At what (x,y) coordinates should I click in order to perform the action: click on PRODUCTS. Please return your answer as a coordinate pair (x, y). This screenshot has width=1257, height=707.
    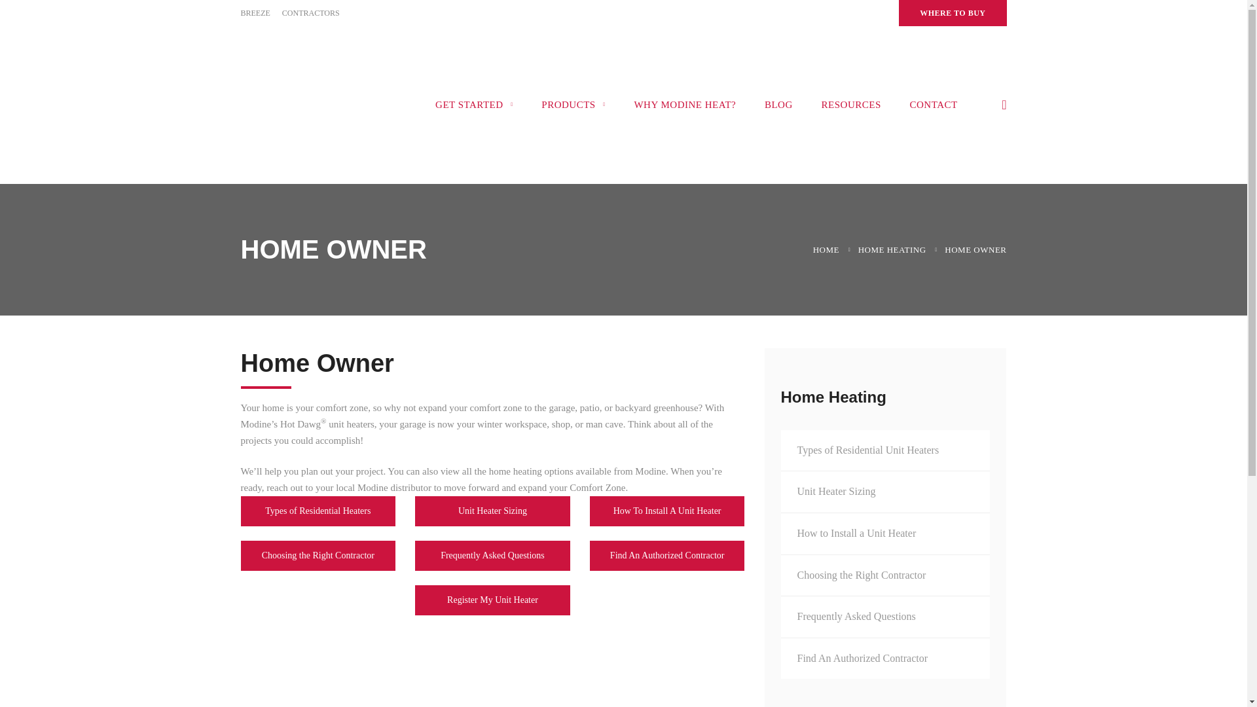
    Looking at the image, I should click on (573, 105).